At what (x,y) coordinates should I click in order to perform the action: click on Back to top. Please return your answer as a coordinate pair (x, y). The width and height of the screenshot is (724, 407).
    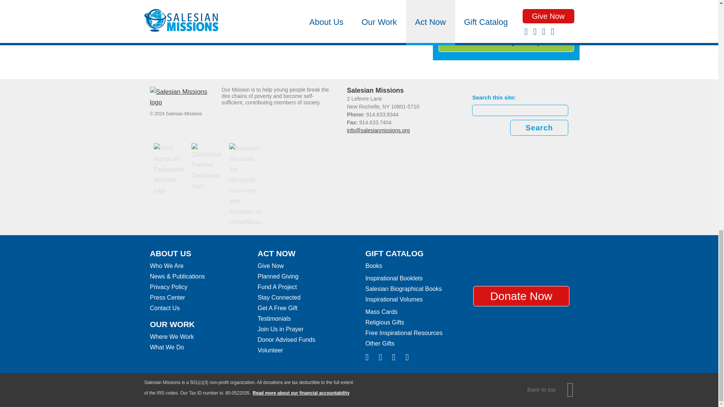
    Looking at the image, I should click on (551, 389).